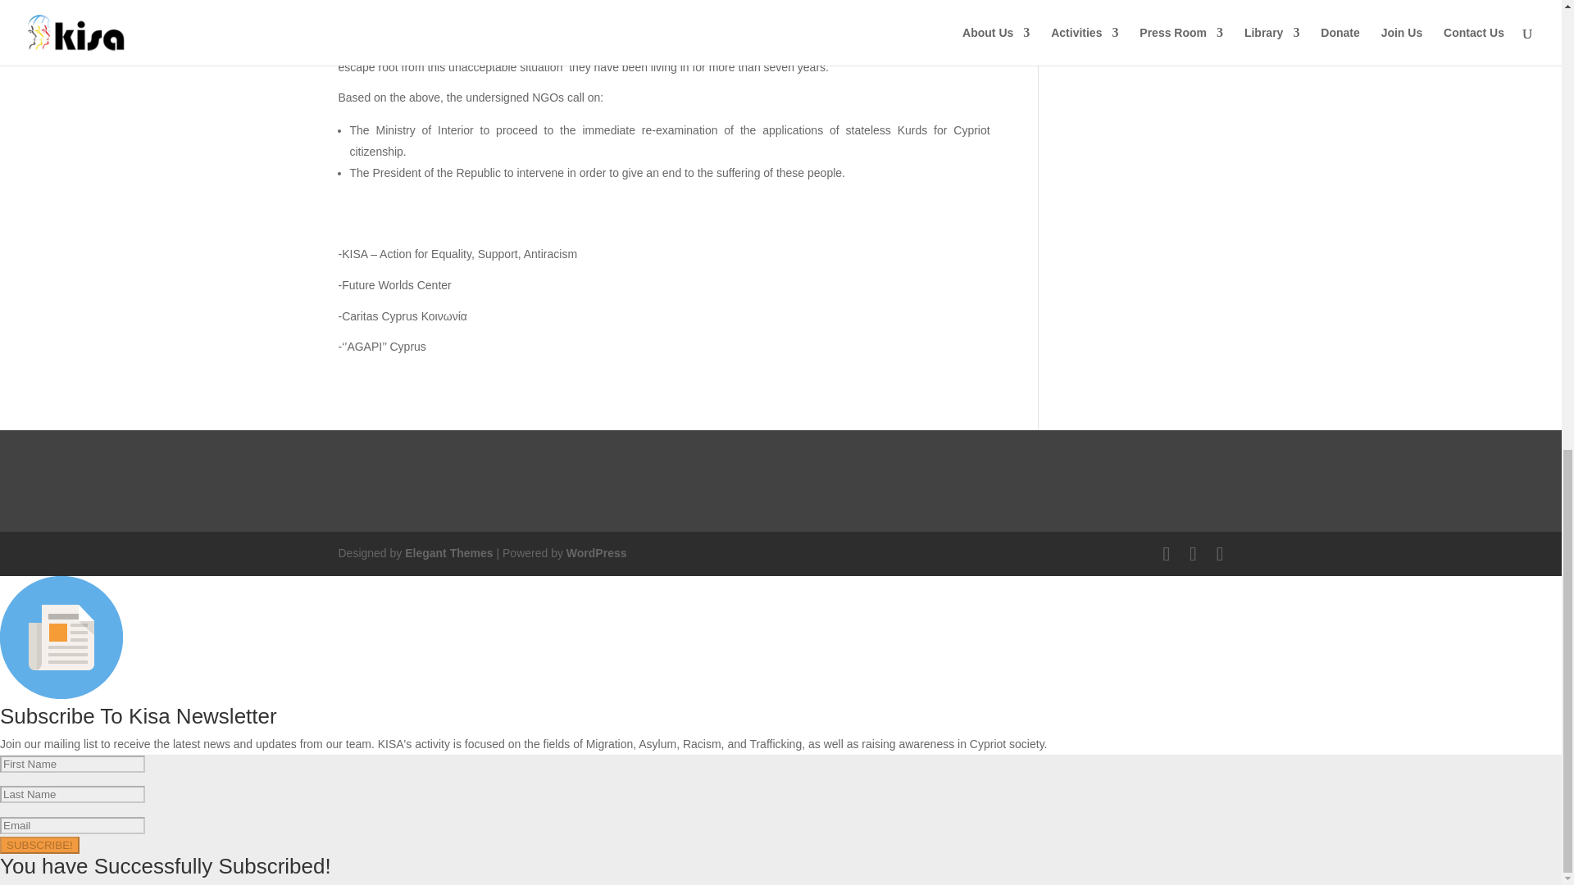 This screenshot has height=885, width=1574. Describe the element at coordinates (448, 552) in the screenshot. I see `Premium WordPress Themes` at that location.